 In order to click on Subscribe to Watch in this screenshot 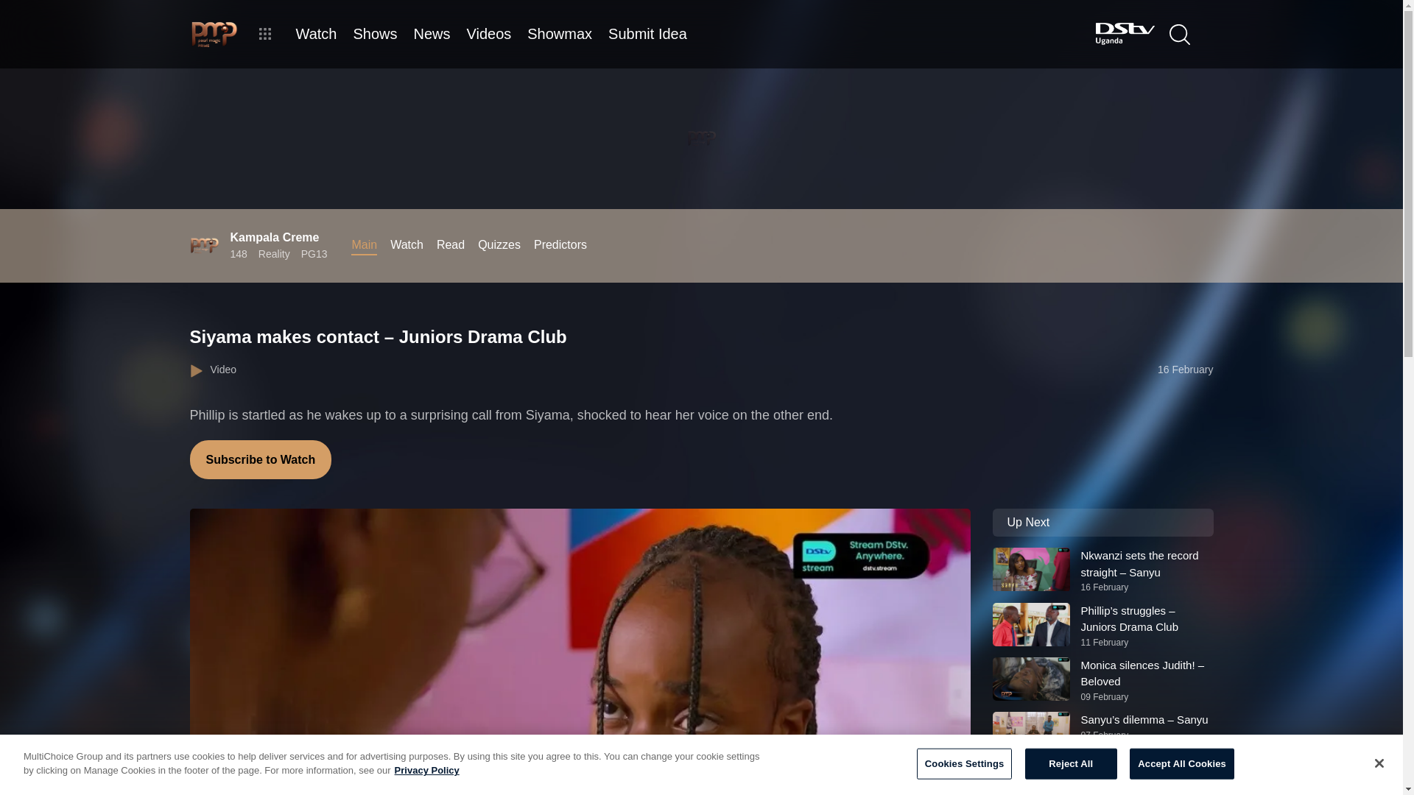, I will do `click(261, 459)`.